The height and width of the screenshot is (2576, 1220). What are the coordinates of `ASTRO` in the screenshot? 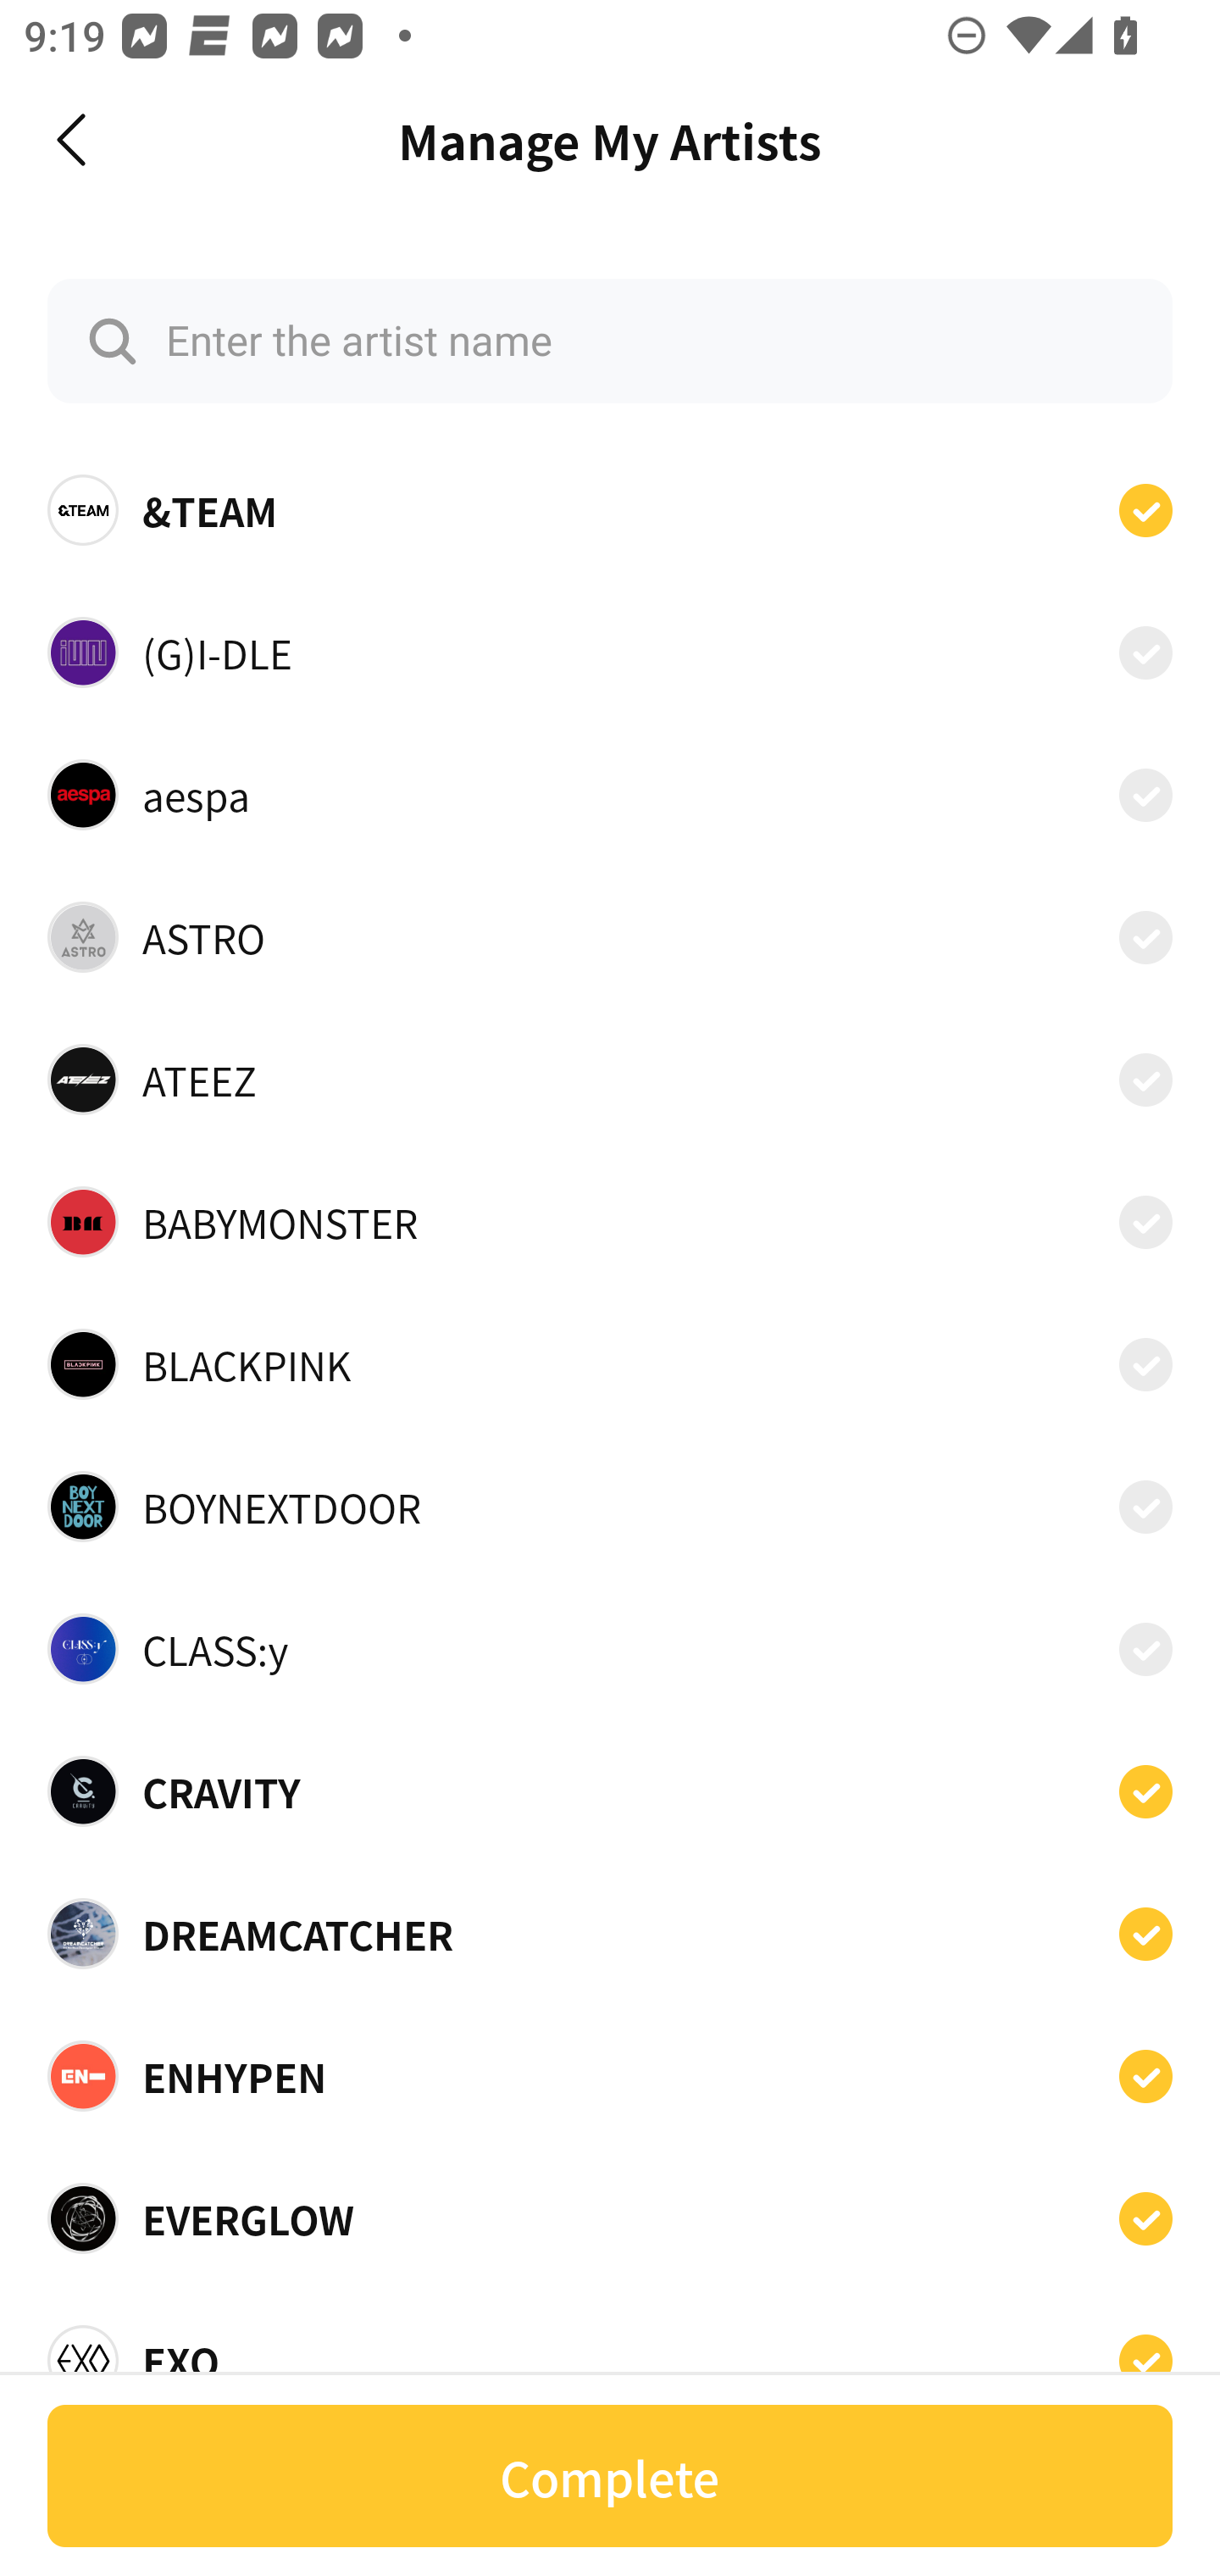 It's located at (610, 937).